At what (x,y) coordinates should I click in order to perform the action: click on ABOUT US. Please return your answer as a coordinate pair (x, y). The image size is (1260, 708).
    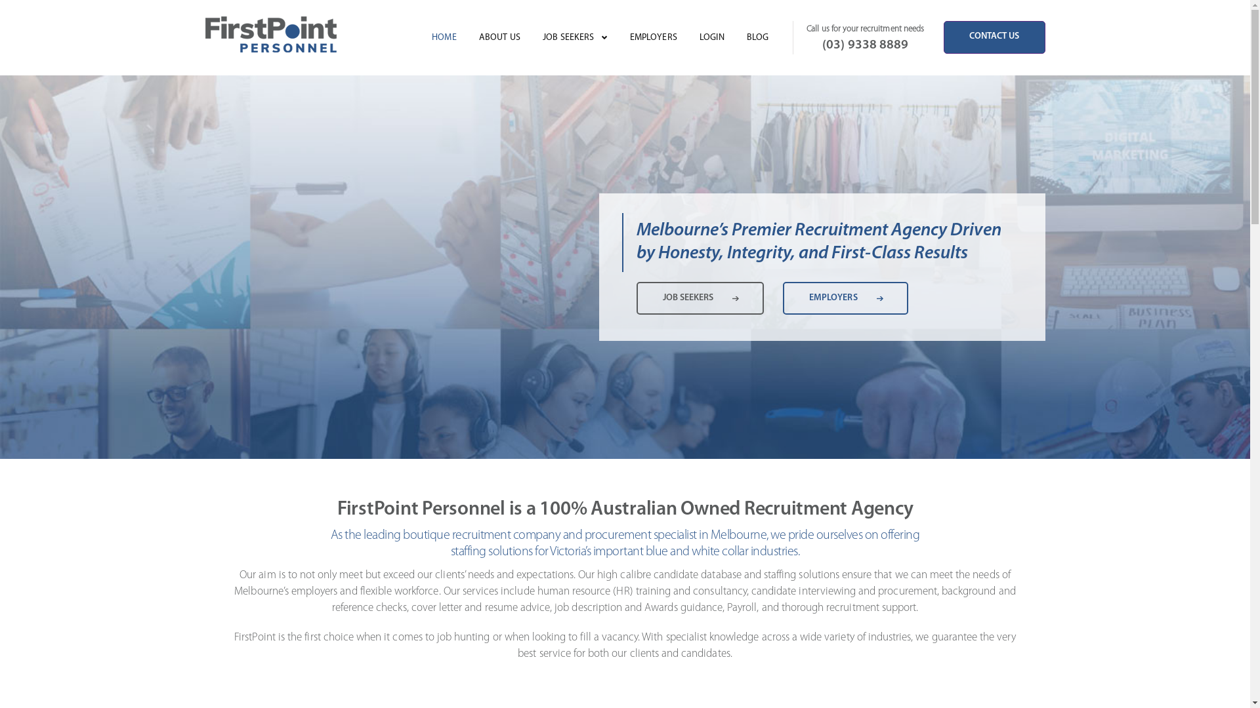
    Looking at the image, I should click on (500, 38).